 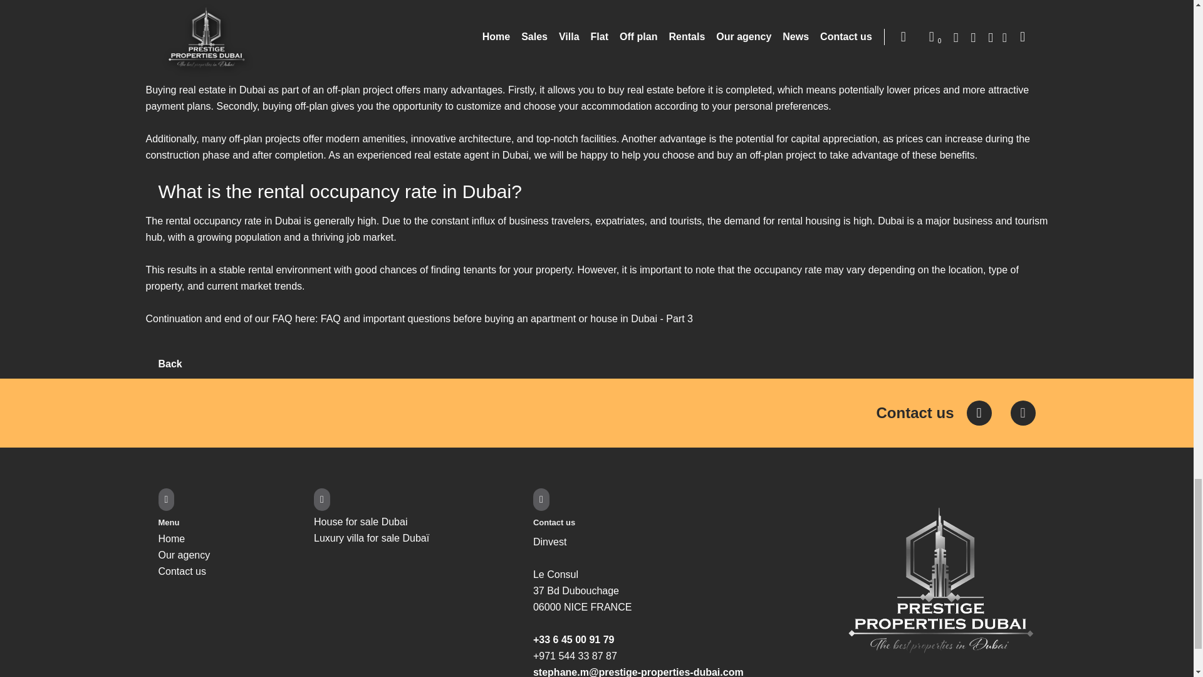 What do you see at coordinates (171, 539) in the screenshot?
I see `Home` at bounding box center [171, 539].